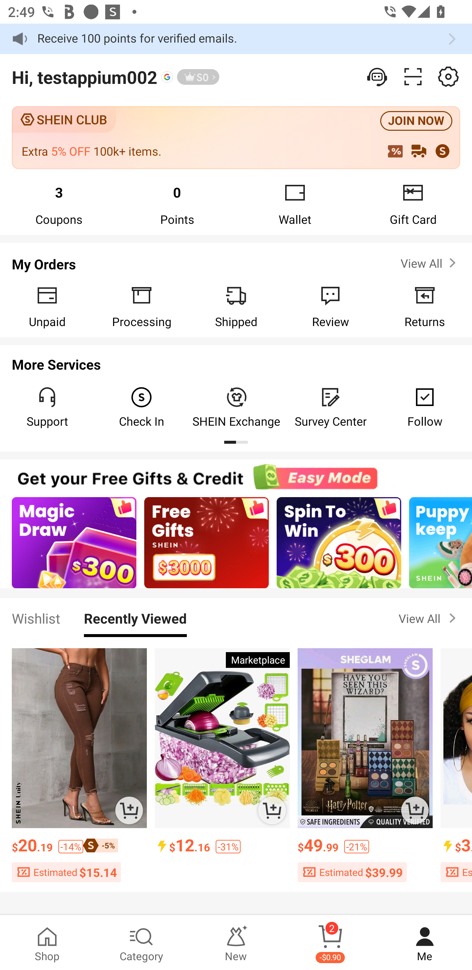 Image resolution: width=472 pixels, height=970 pixels. Describe the element at coordinates (425, 306) in the screenshot. I see `Returns` at that location.